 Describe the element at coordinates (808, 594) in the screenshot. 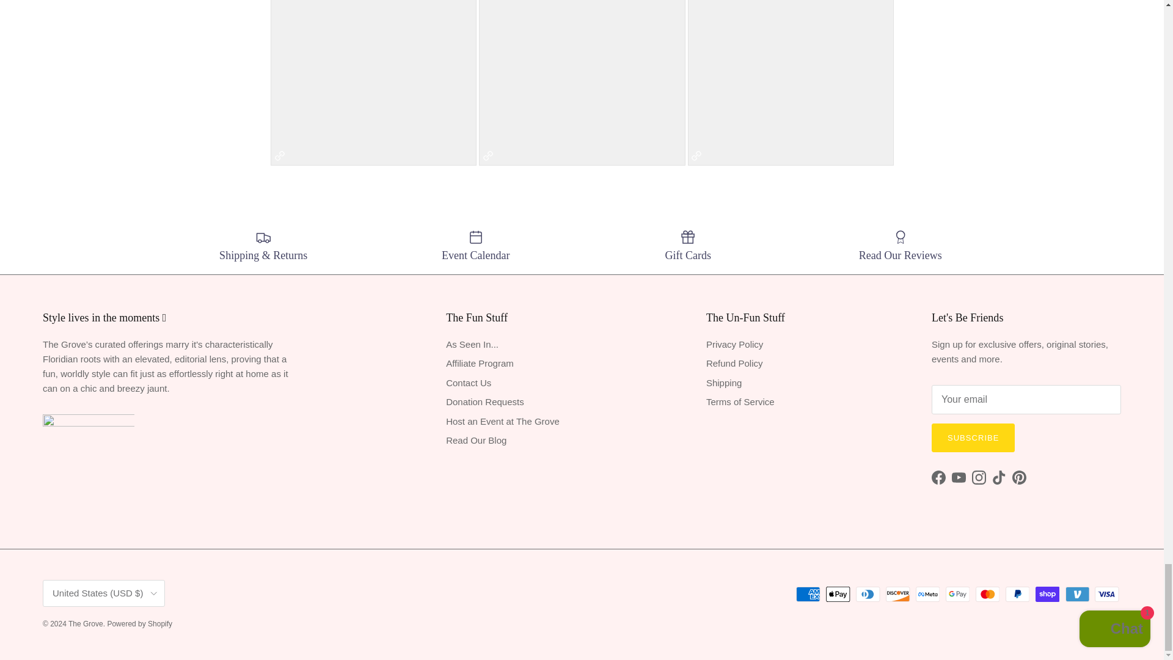

I see `American Express` at that location.